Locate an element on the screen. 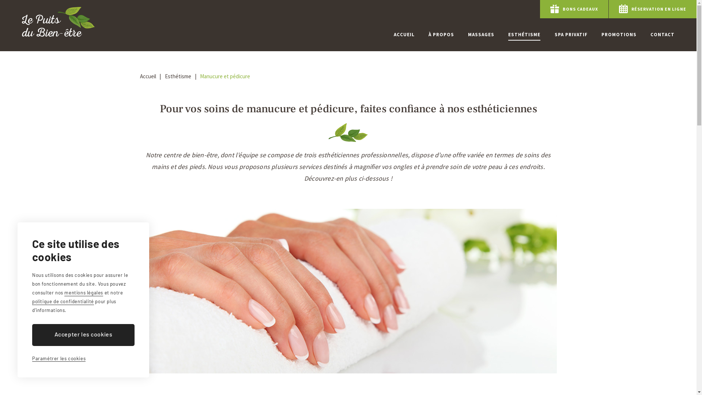  SPA PRIVATIF is located at coordinates (571, 35).